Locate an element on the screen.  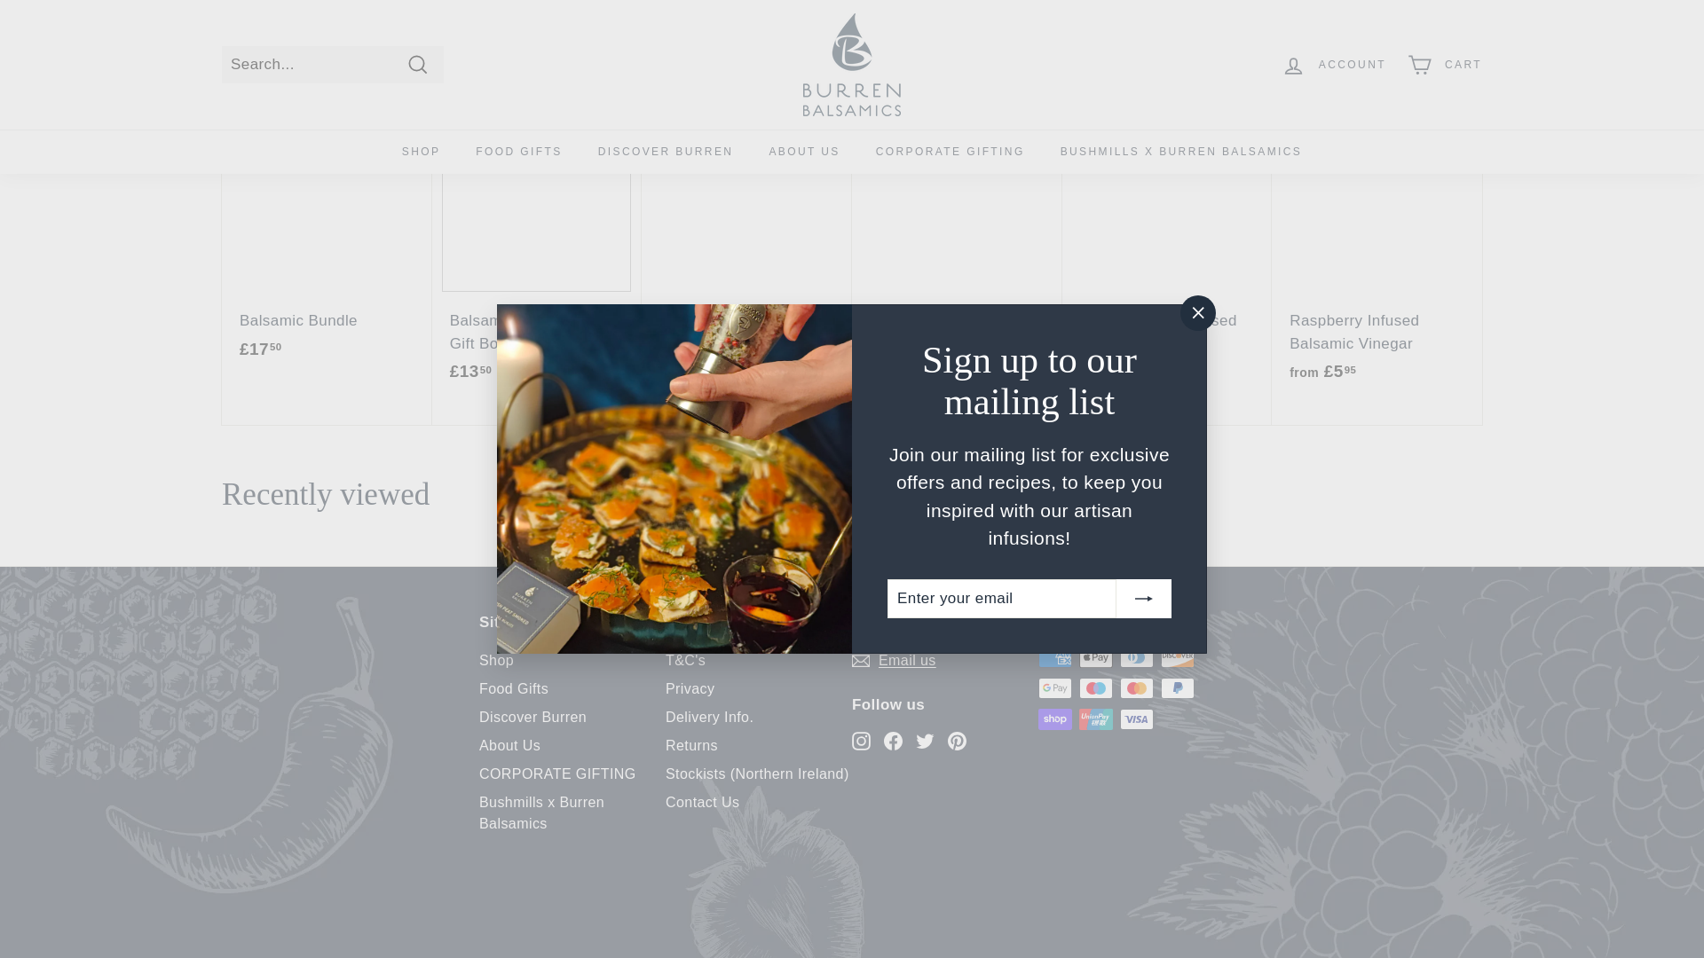
Visa is located at coordinates (1136, 718).